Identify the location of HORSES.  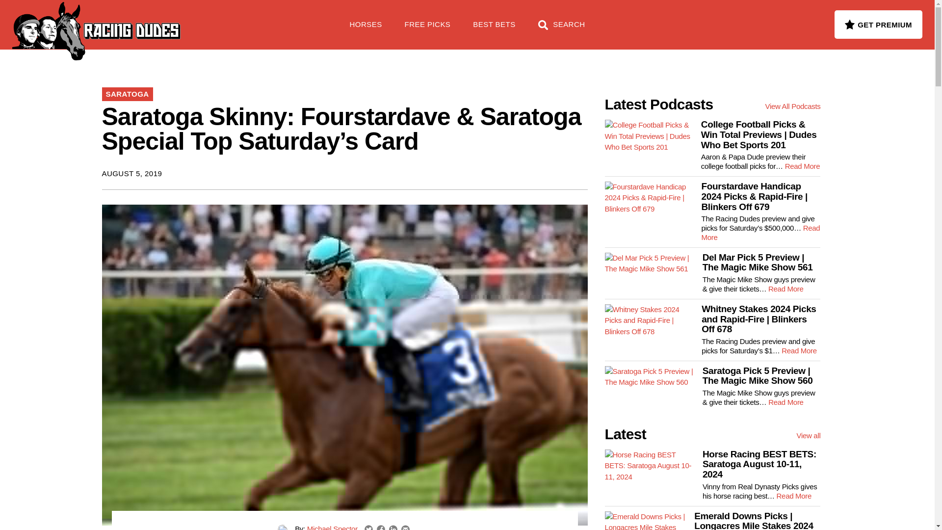
(366, 29).